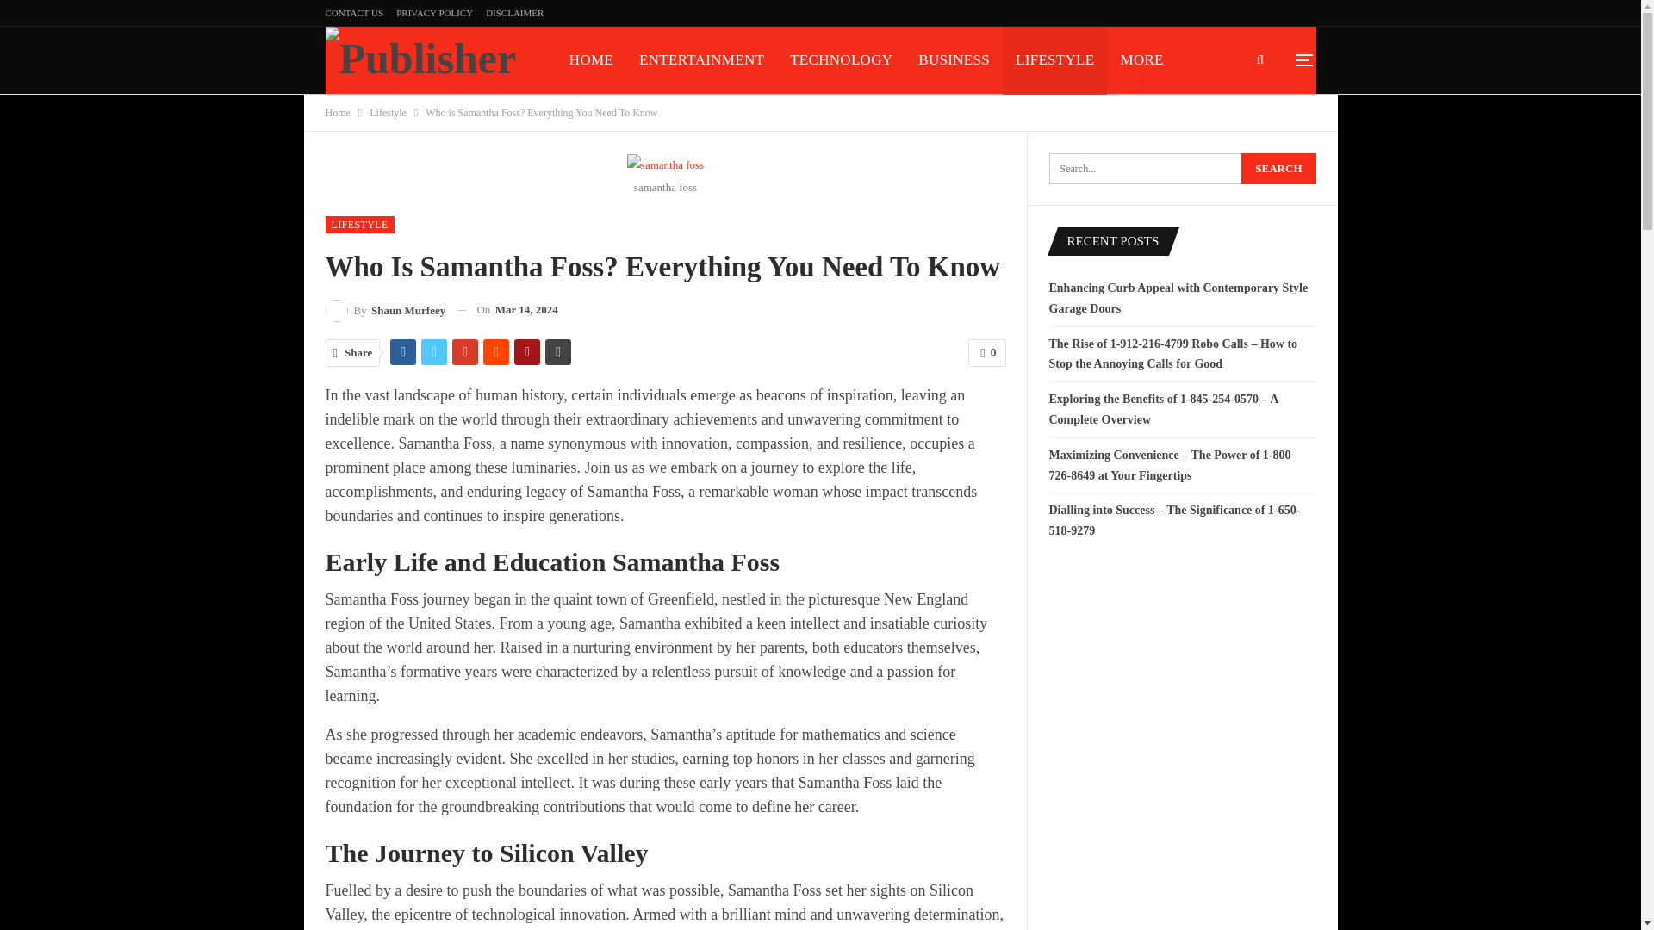  What do you see at coordinates (338, 112) in the screenshot?
I see `Home` at bounding box center [338, 112].